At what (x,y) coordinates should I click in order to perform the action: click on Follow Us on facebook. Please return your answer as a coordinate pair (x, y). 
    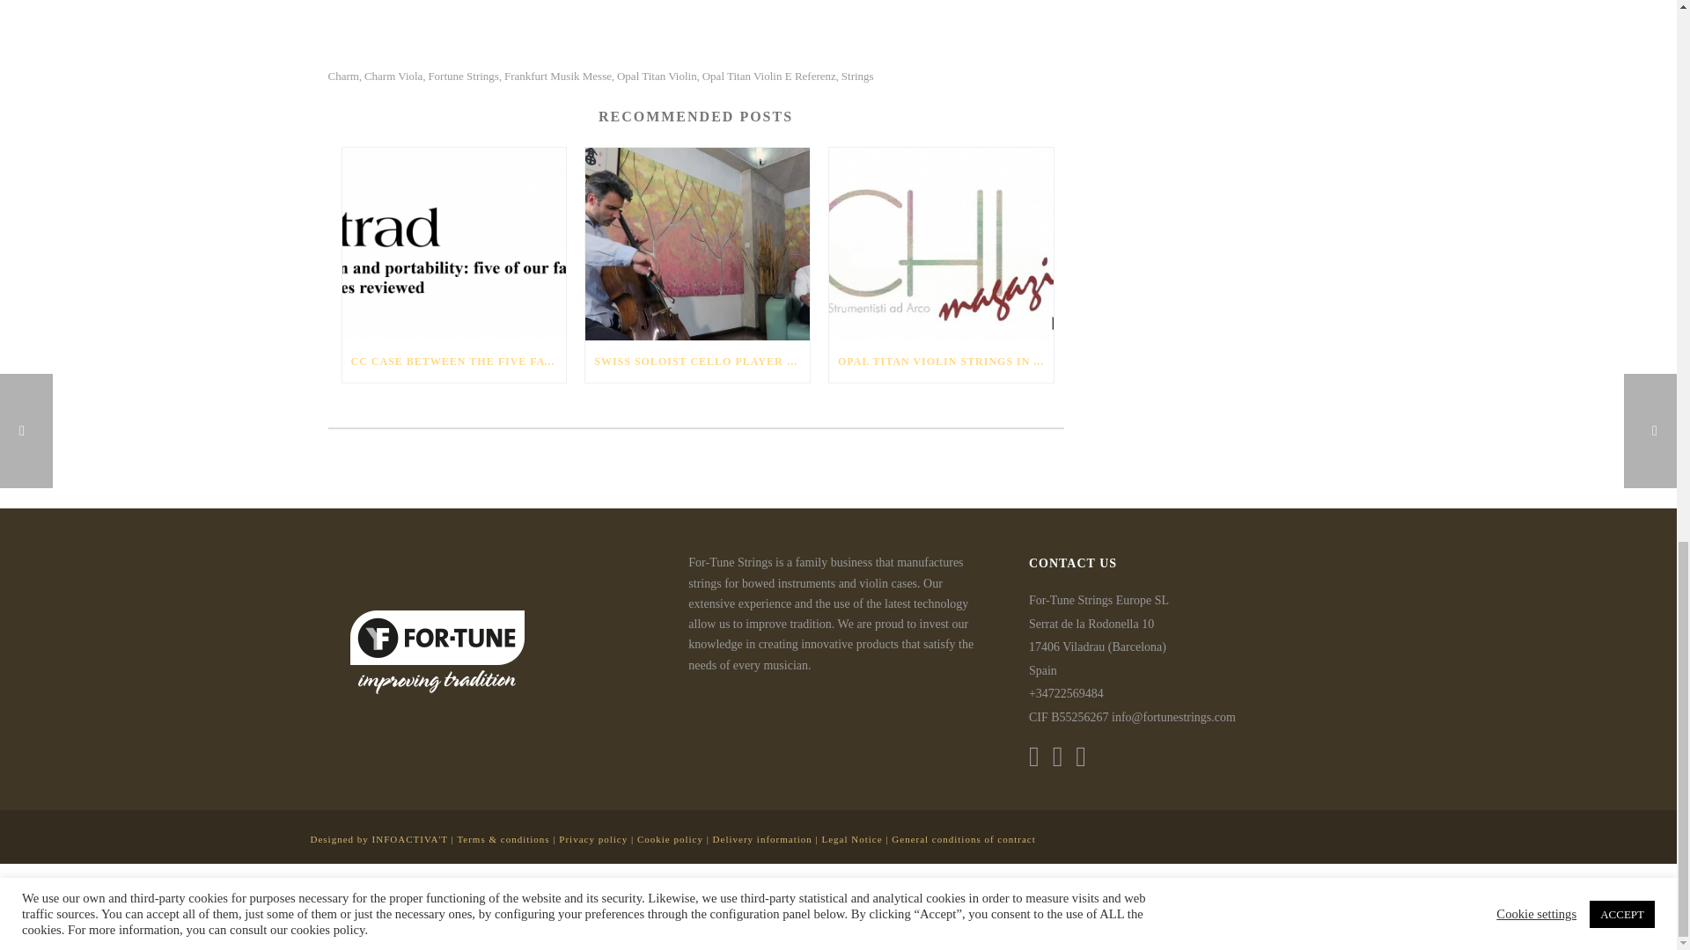
    Looking at the image, I should click on (1033, 756).